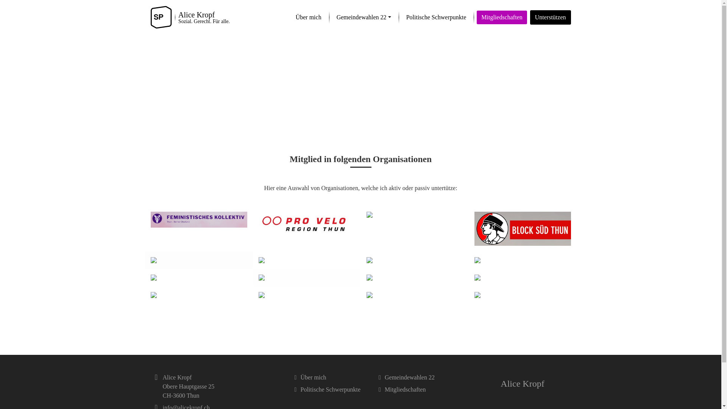 The height and width of the screenshot is (409, 727). Describe the element at coordinates (421, 390) in the screenshot. I see `Mitgliedschaften` at that location.